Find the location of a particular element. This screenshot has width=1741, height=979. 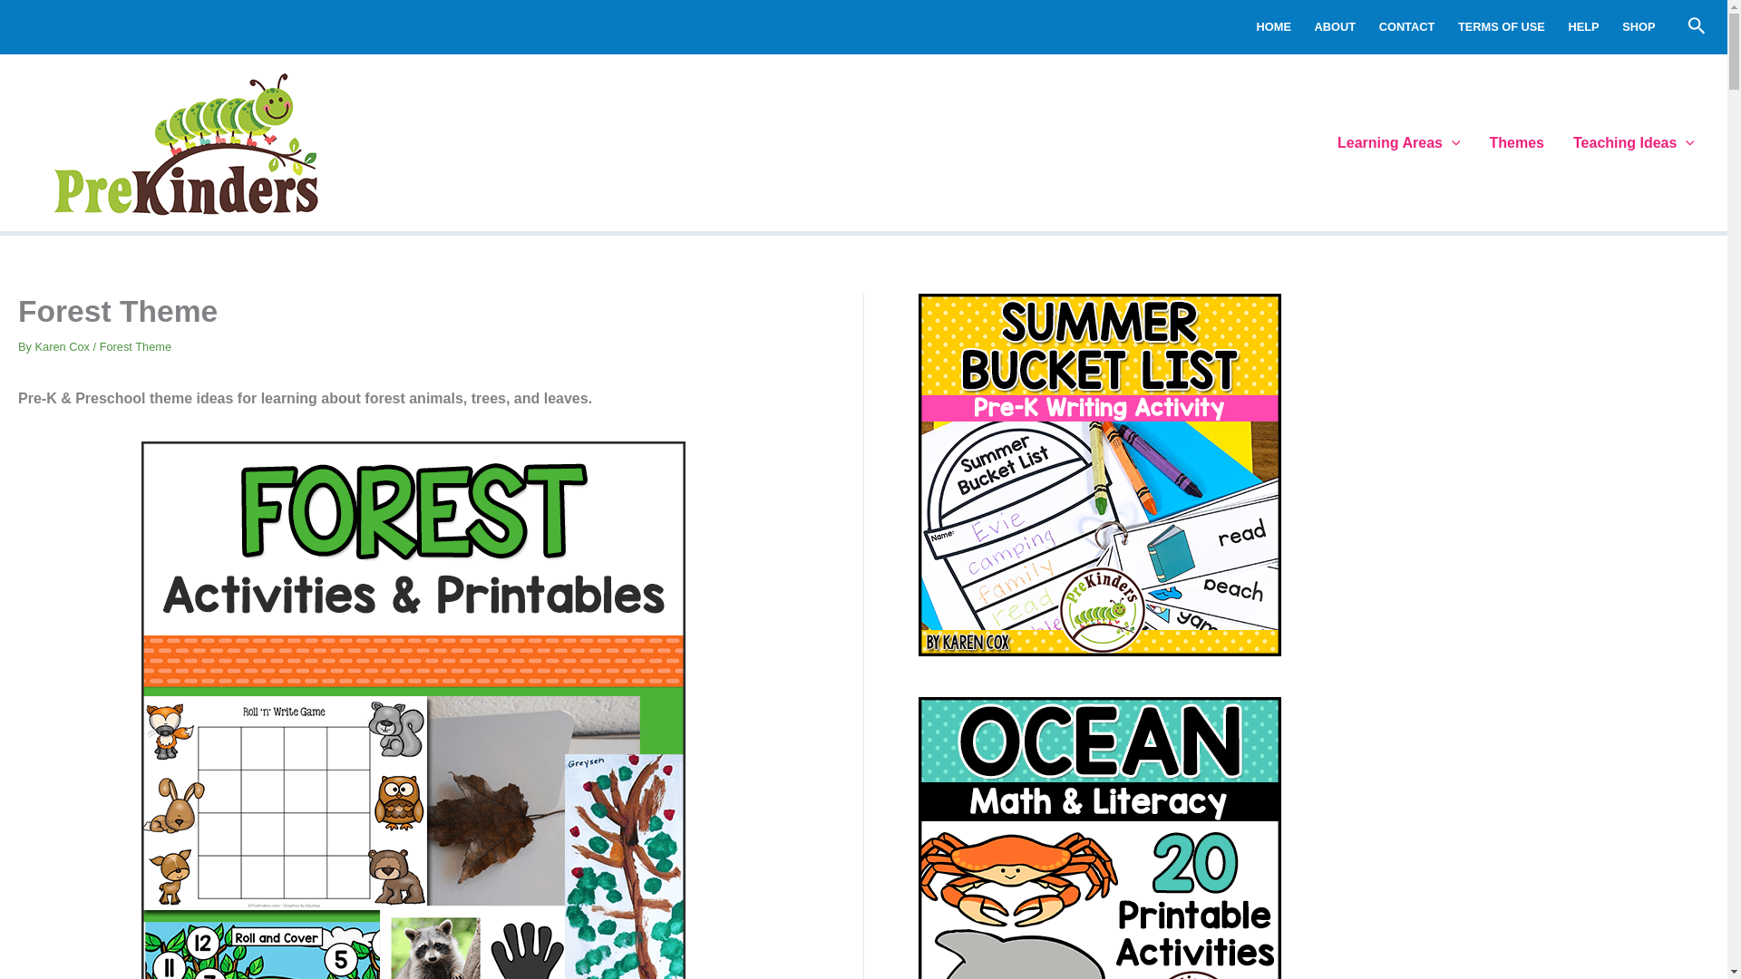

View all posts by Karen Cox is located at coordinates (63, 346).